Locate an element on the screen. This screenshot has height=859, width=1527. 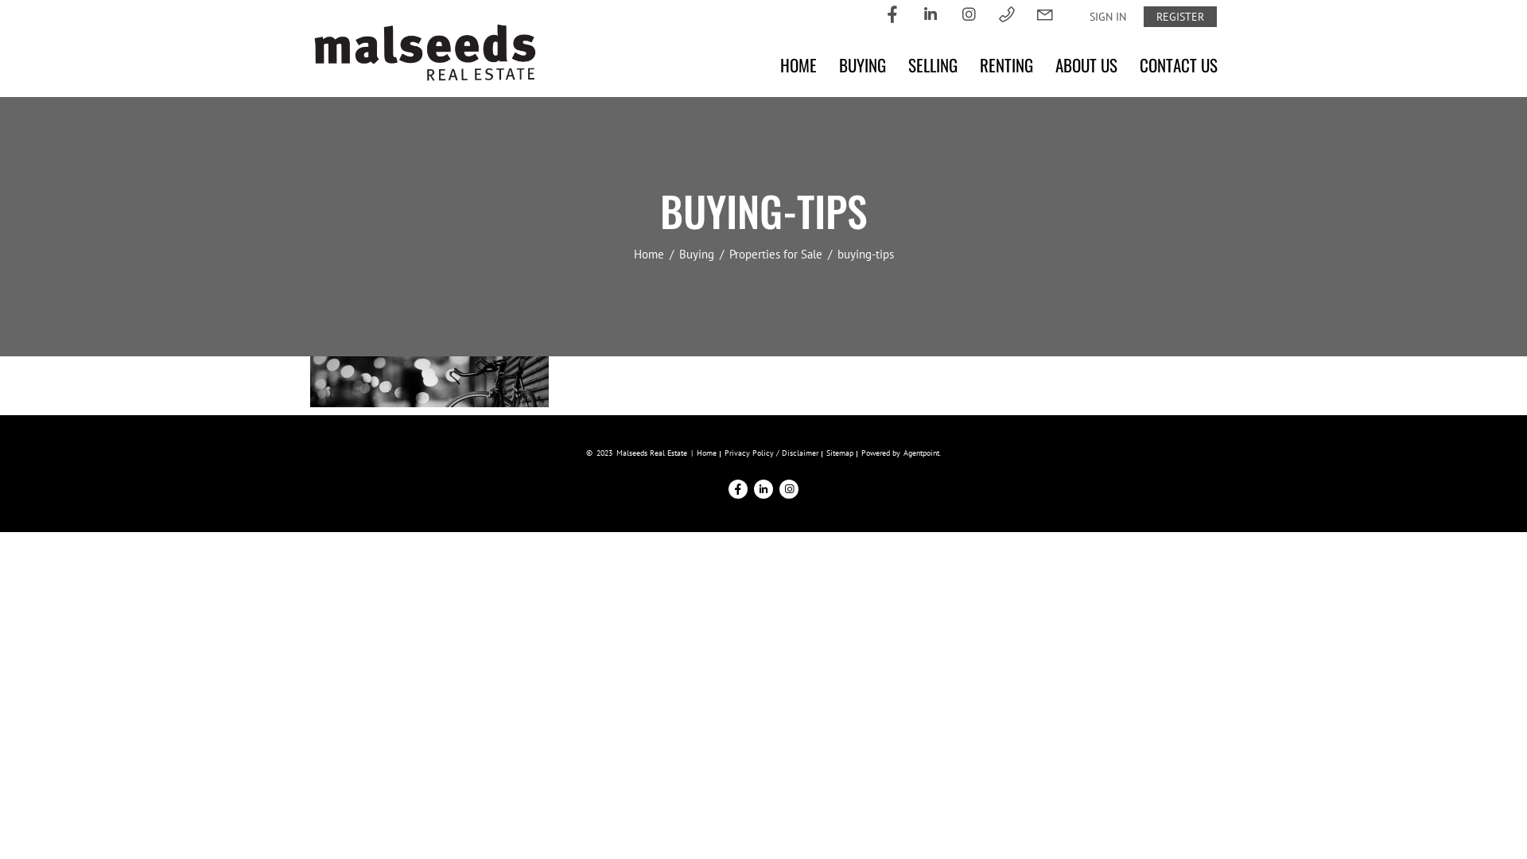
SIGN IN is located at coordinates (1108, 17).